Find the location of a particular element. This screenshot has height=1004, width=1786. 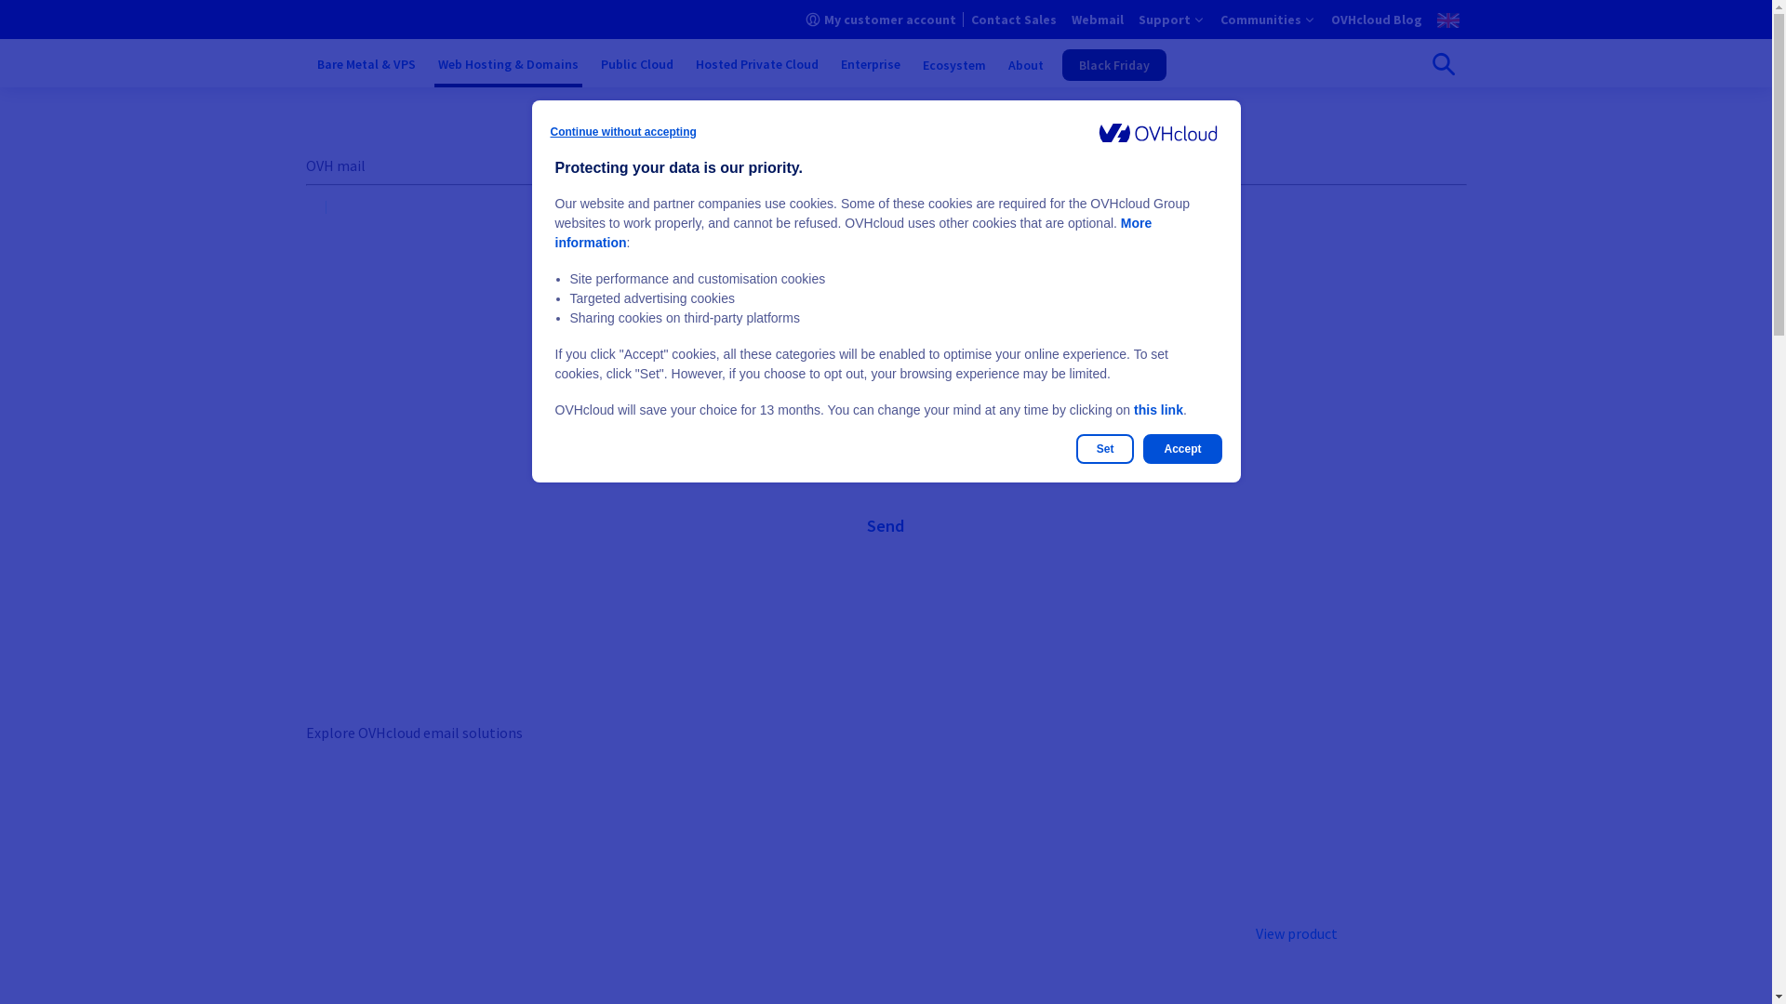

Public Cloud is located at coordinates (637, 65).